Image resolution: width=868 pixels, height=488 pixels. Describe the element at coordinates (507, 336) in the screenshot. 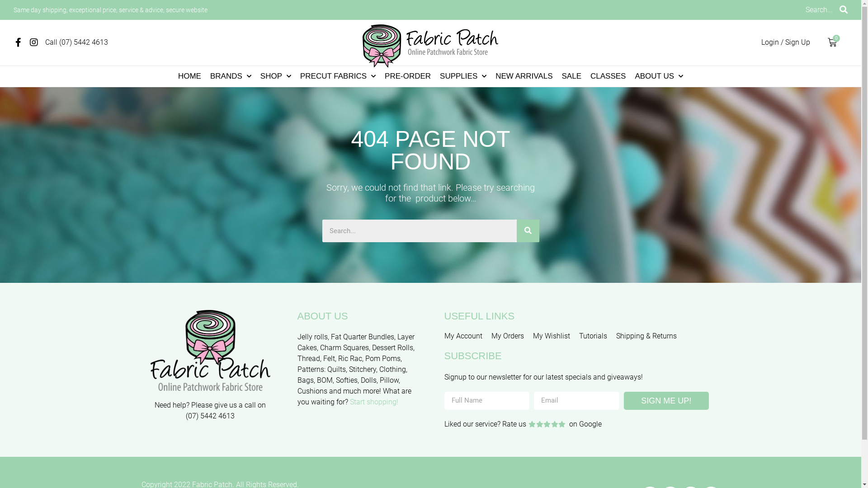

I see `My Orders` at that location.